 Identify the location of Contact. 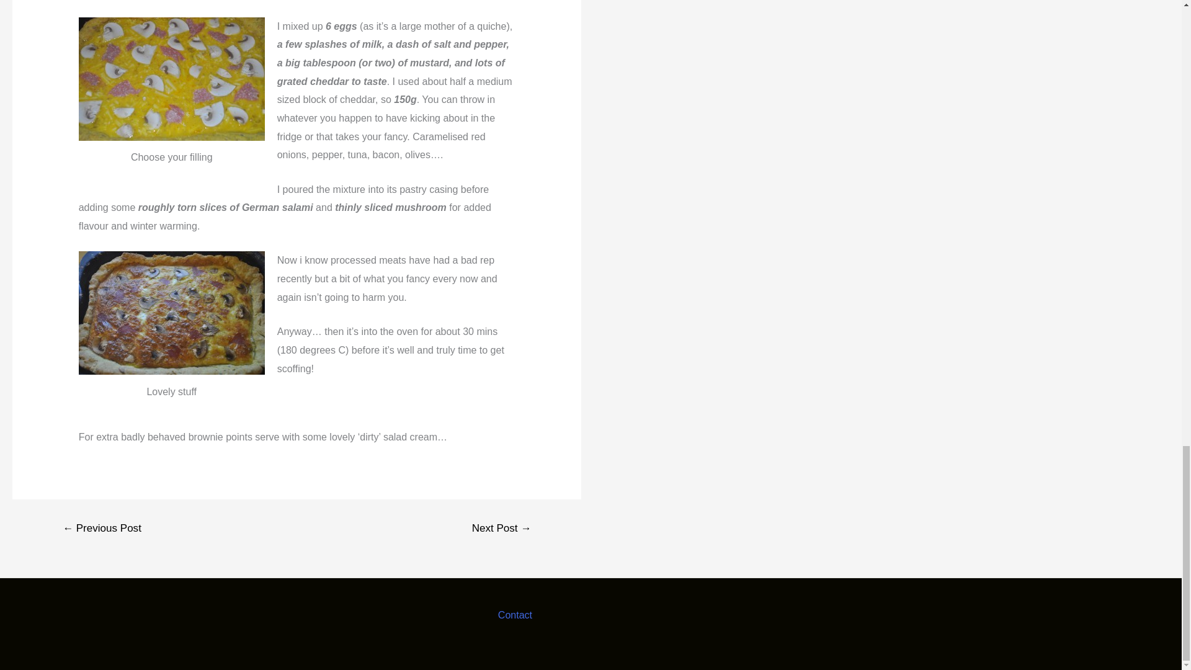
(515, 615).